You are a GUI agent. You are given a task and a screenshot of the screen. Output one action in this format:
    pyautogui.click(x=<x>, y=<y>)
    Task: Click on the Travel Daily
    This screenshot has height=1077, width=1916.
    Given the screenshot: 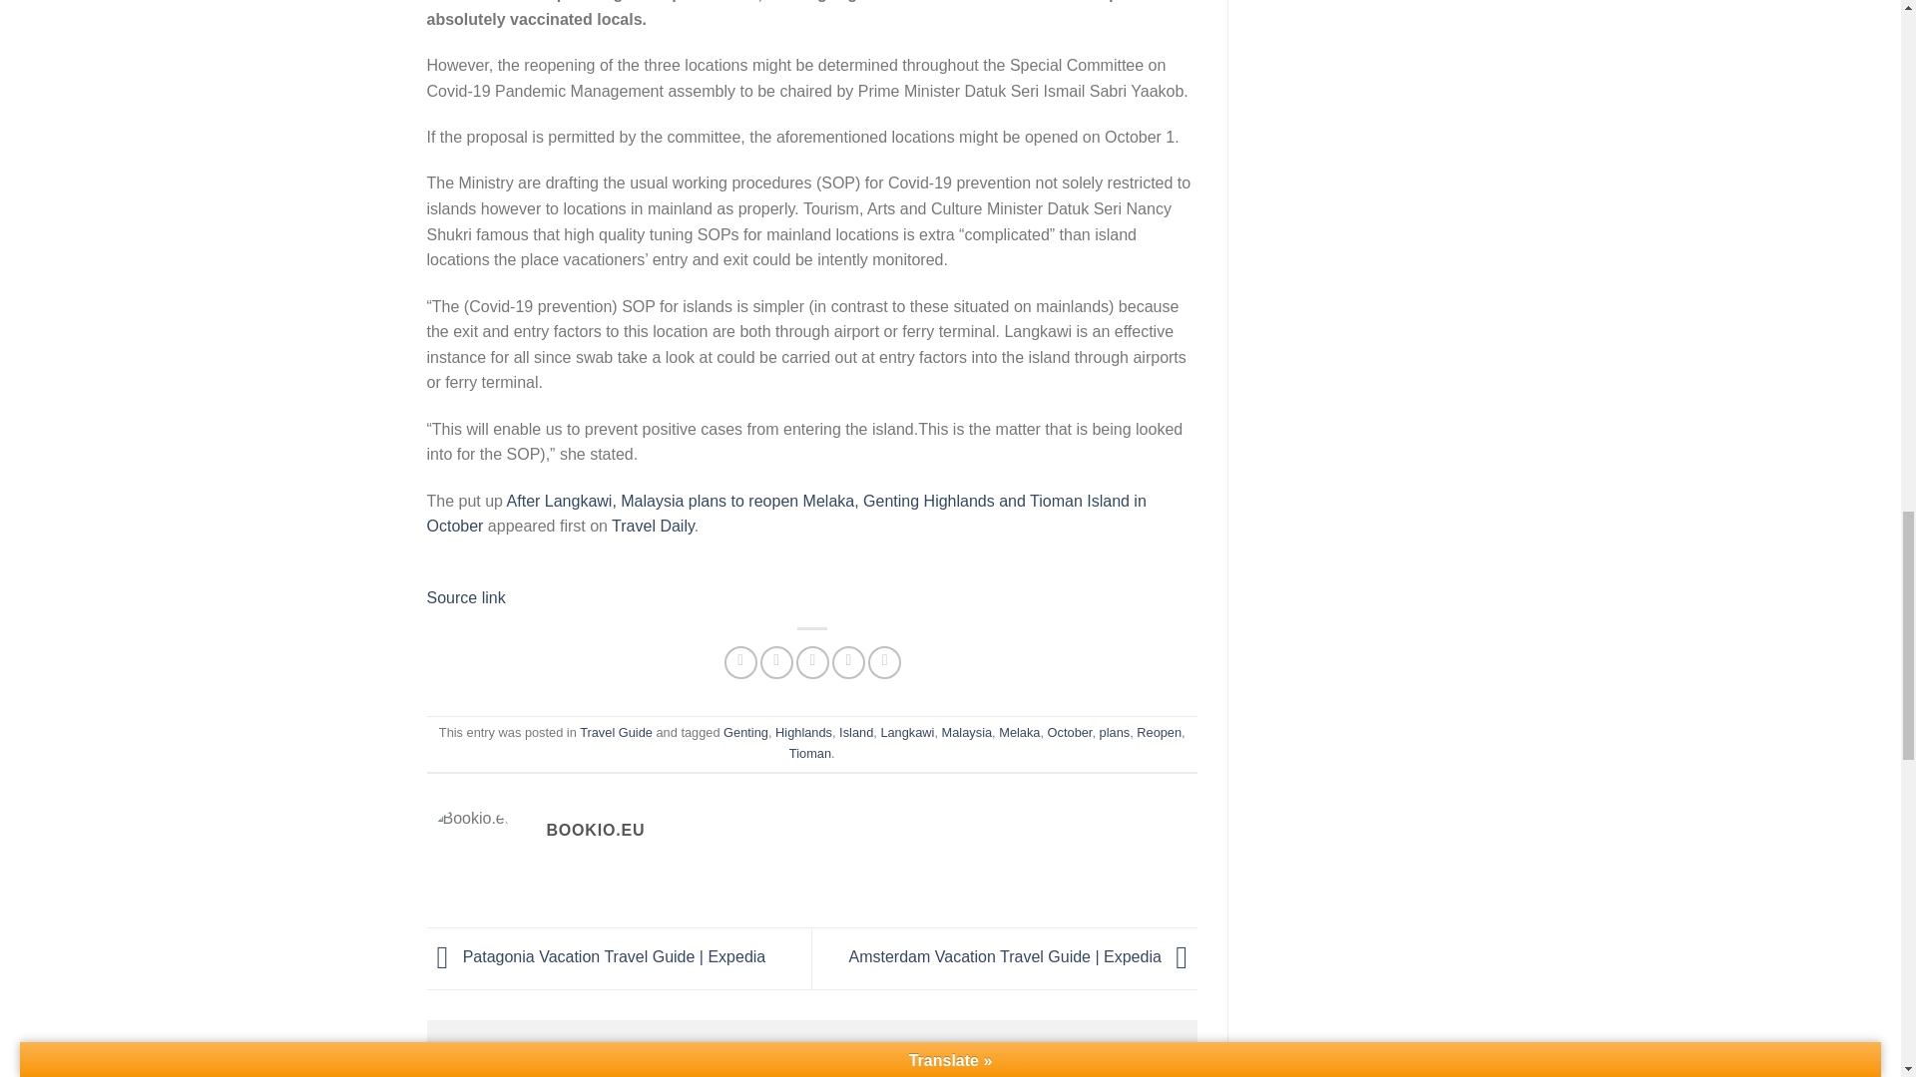 What is the action you would take?
    pyautogui.click(x=653, y=526)
    